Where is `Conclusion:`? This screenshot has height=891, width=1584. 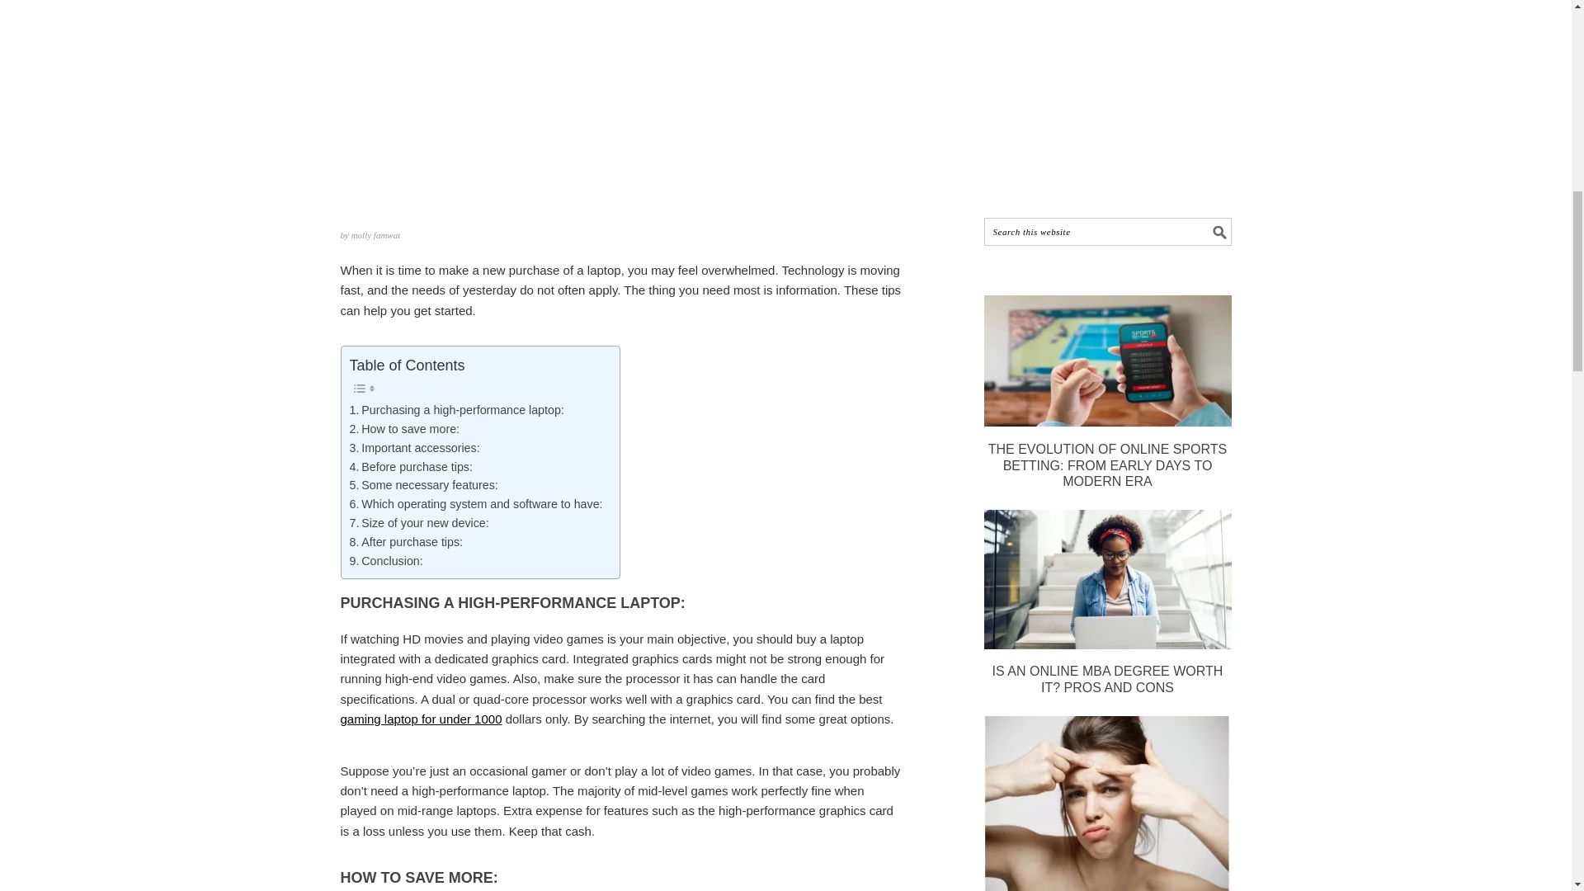 Conclusion: is located at coordinates (386, 561).